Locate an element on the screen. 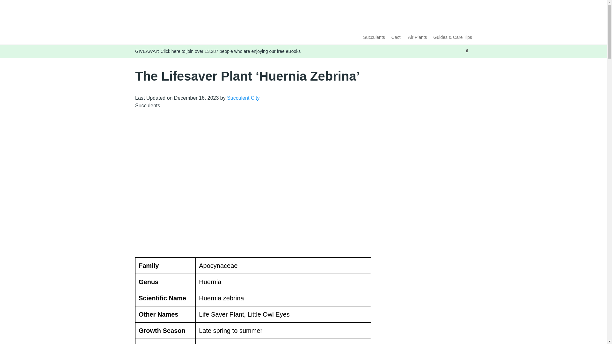 The width and height of the screenshot is (612, 344). Succulents is located at coordinates (374, 37).